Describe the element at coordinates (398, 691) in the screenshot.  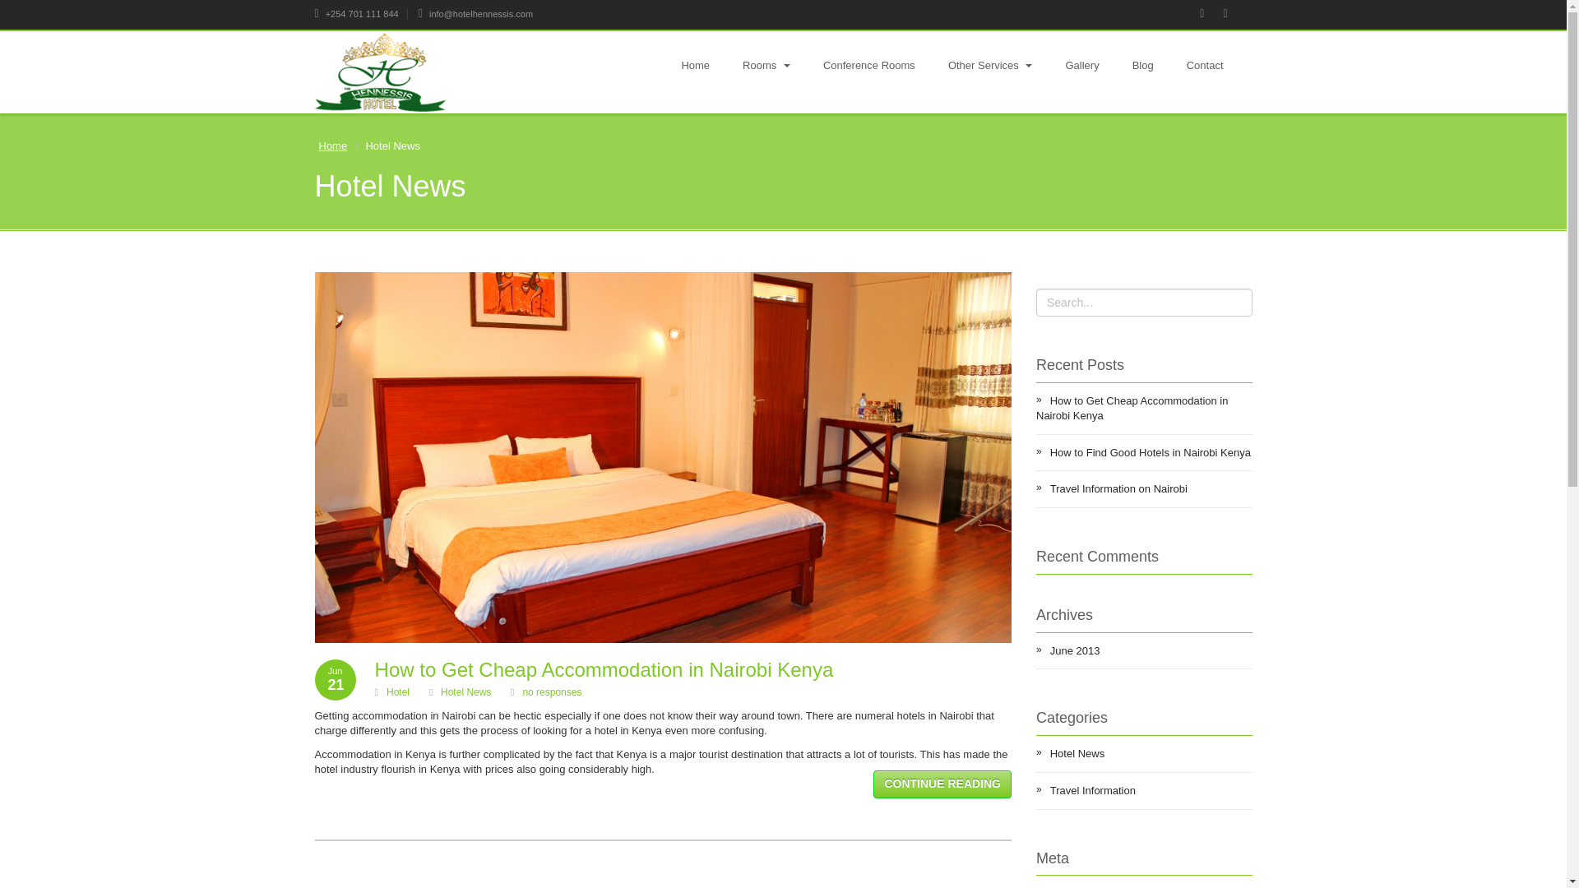
I see `Hotel` at that location.